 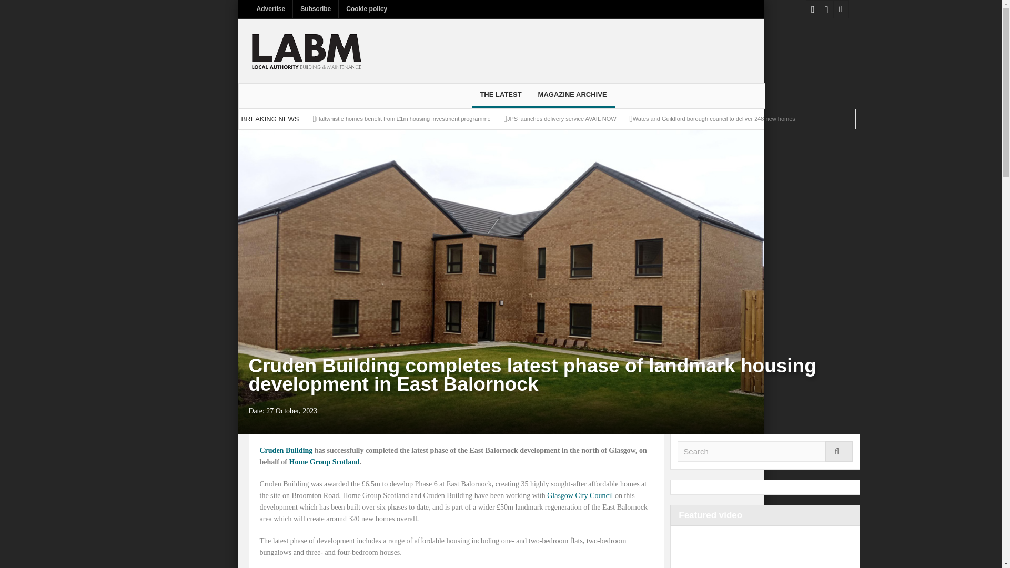 What do you see at coordinates (572, 96) in the screenshot?
I see `MAGAZINE ARCHIVE` at bounding box center [572, 96].